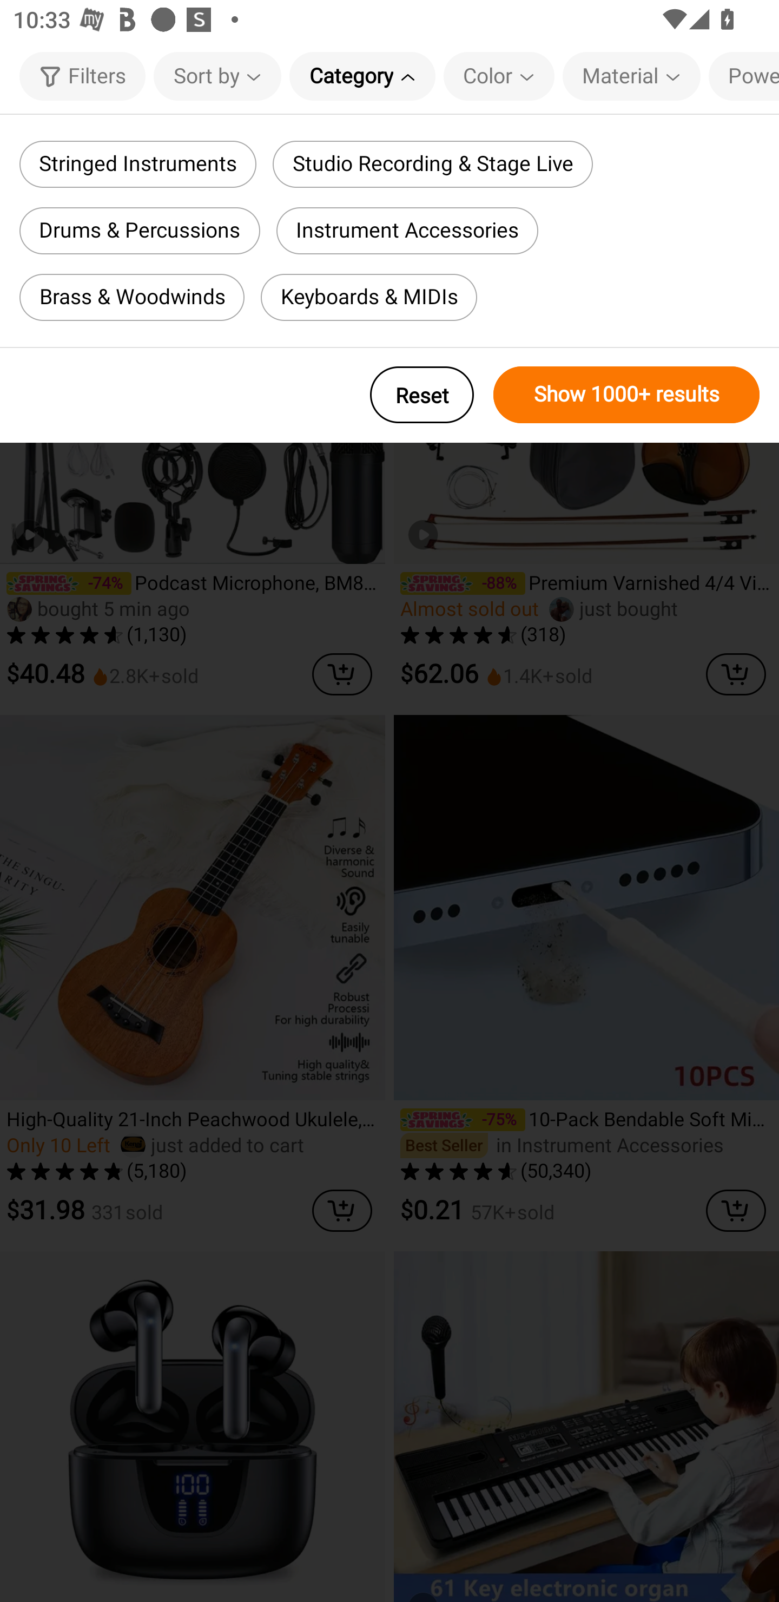 The image size is (779, 1602). What do you see at coordinates (132, 297) in the screenshot?
I see `Brass & Woodwinds` at bounding box center [132, 297].